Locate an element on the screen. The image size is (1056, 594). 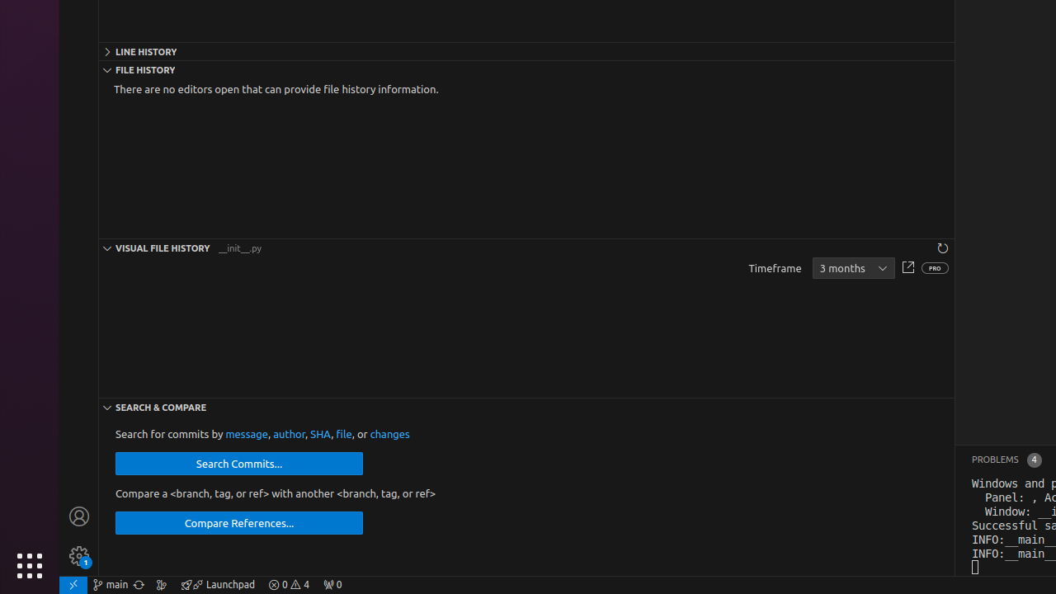
OSWorld (Git) - main, Checkout Branch/Tag... is located at coordinates (111, 585).